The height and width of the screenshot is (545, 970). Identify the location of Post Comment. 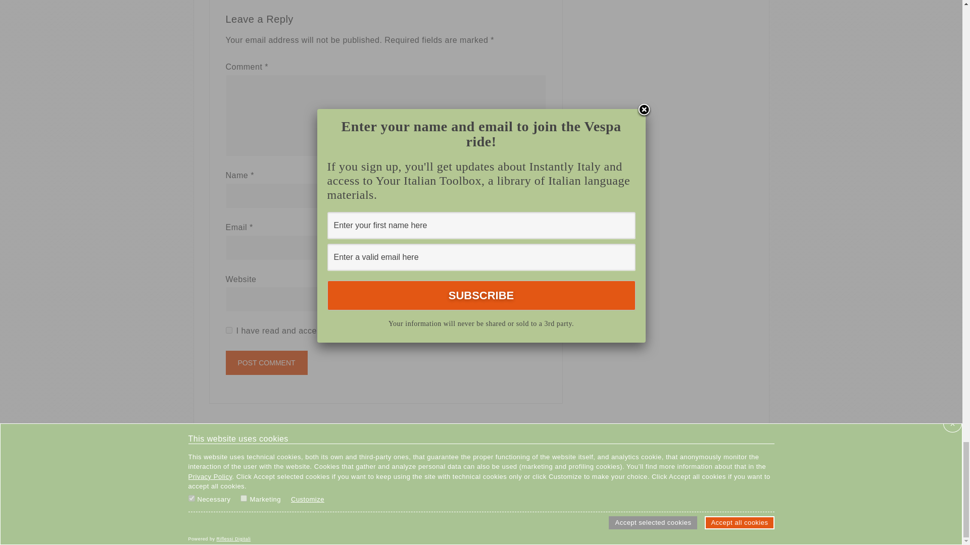
(266, 363).